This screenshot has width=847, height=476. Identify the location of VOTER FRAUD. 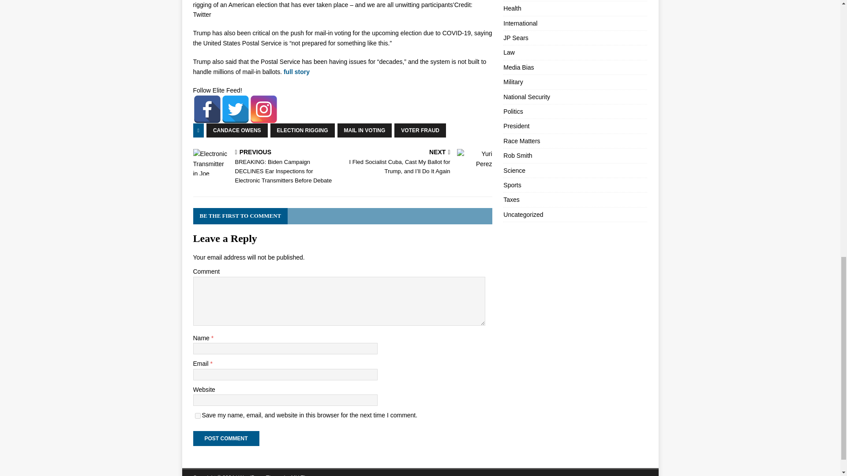
(420, 130).